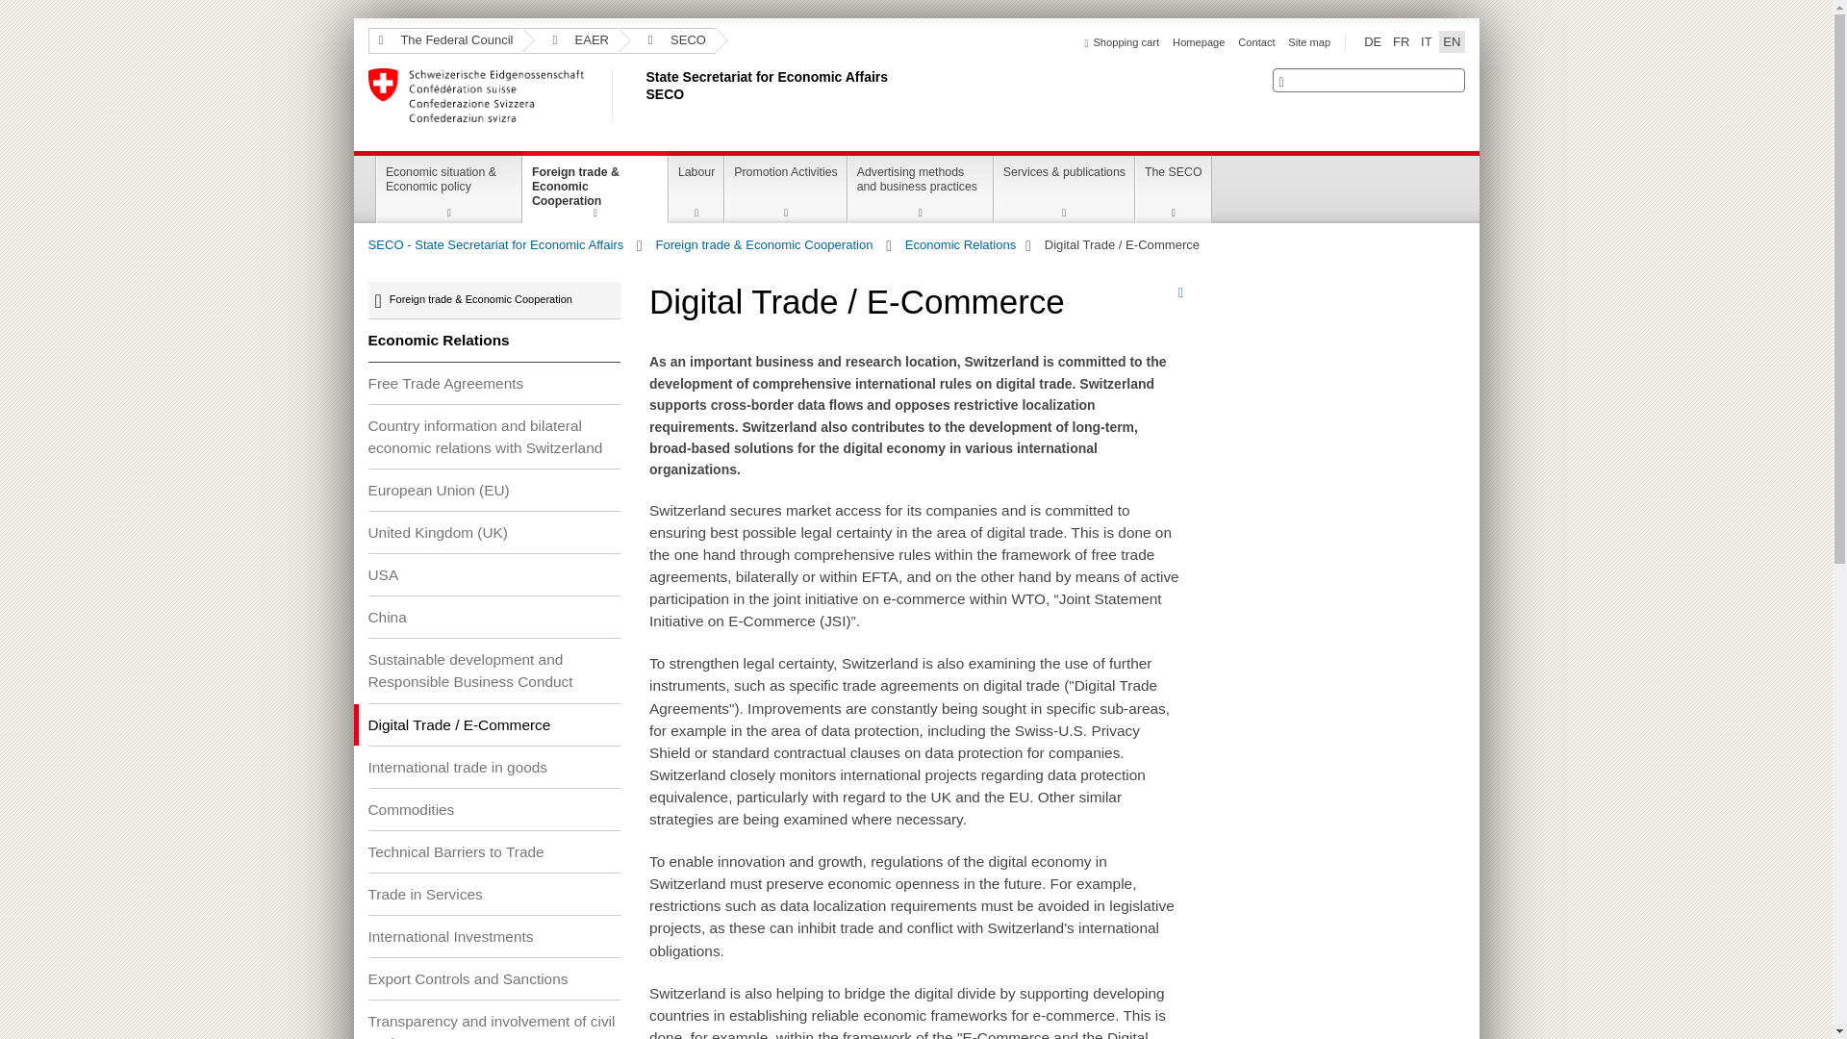 This screenshot has width=1847, height=1039. Describe the element at coordinates (1199, 41) in the screenshot. I see `Homepage` at that location.